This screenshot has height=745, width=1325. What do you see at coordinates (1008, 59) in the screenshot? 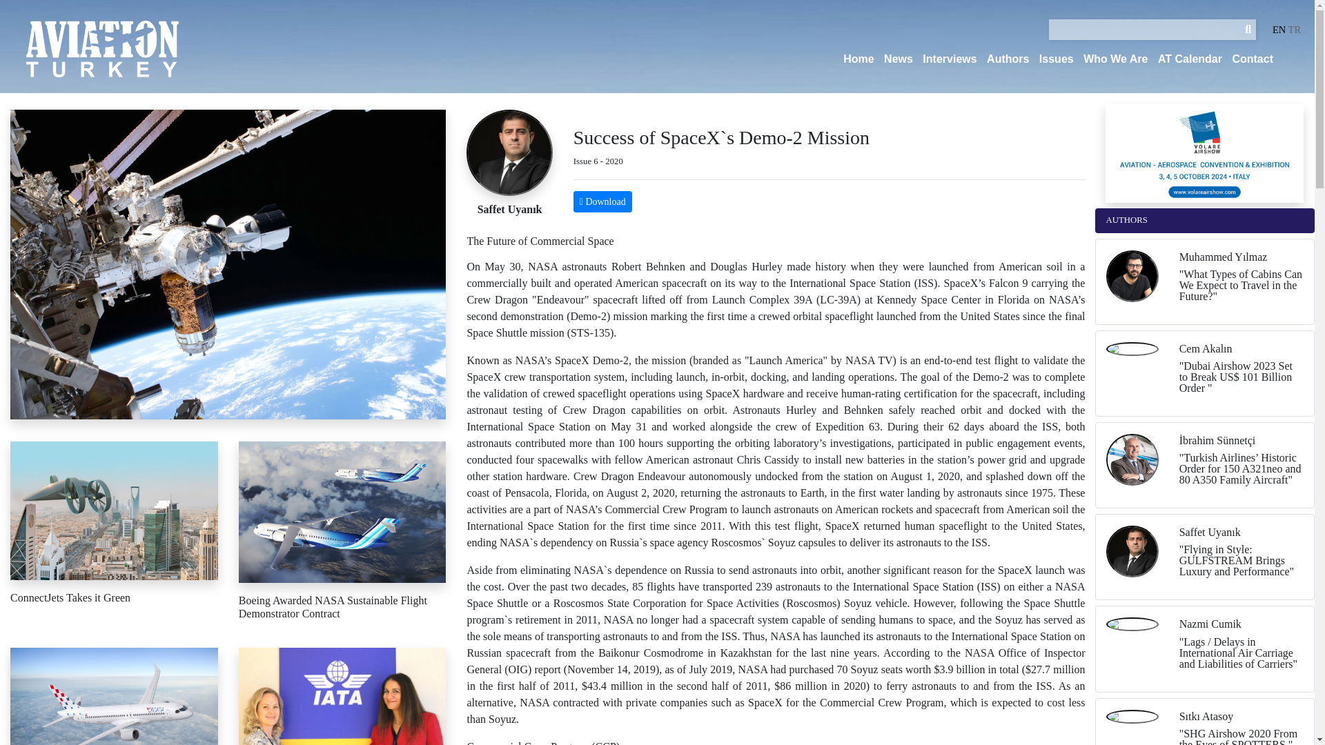
I see `Authors` at bounding box center [1008, 59].